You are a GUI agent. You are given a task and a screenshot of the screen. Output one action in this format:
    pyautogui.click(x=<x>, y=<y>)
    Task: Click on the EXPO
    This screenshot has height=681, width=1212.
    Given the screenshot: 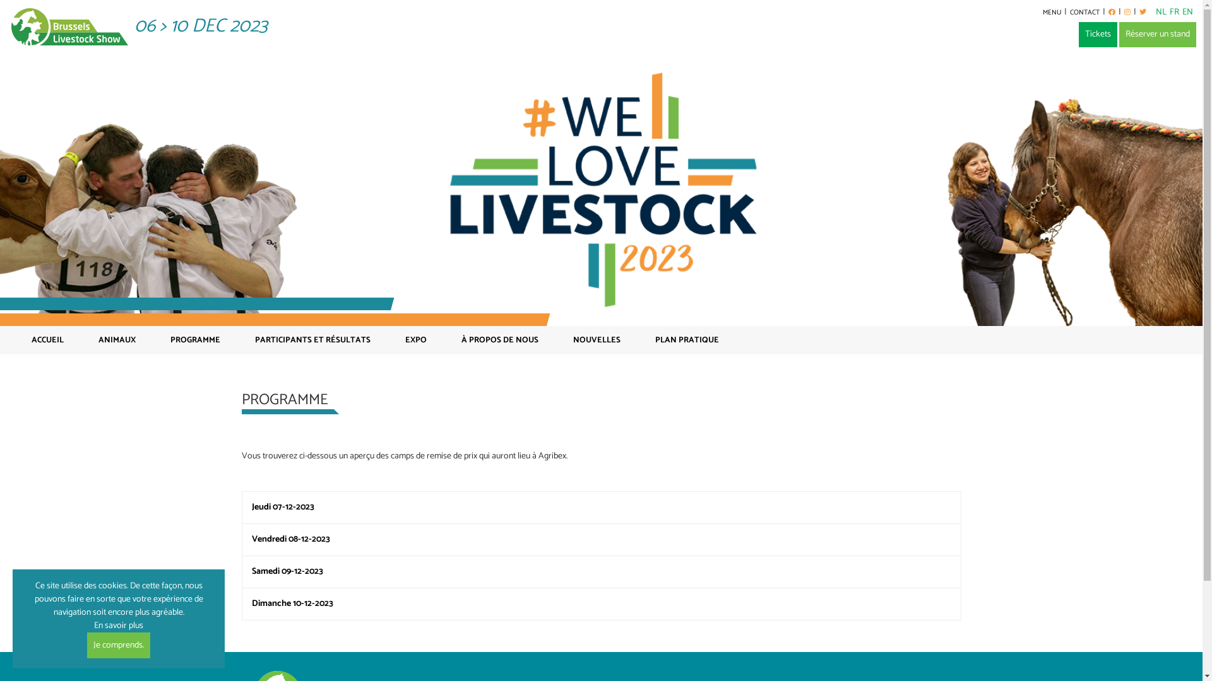 What is the action you would take?
    pyautogui.click(x=416, y=340)
    